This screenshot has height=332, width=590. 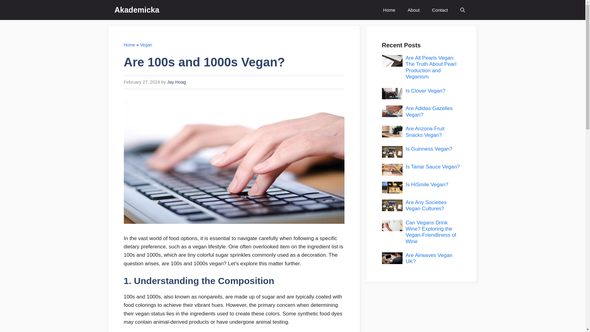 I want to click on Is HiSmile Vegan?, so click(x=427, y=184).